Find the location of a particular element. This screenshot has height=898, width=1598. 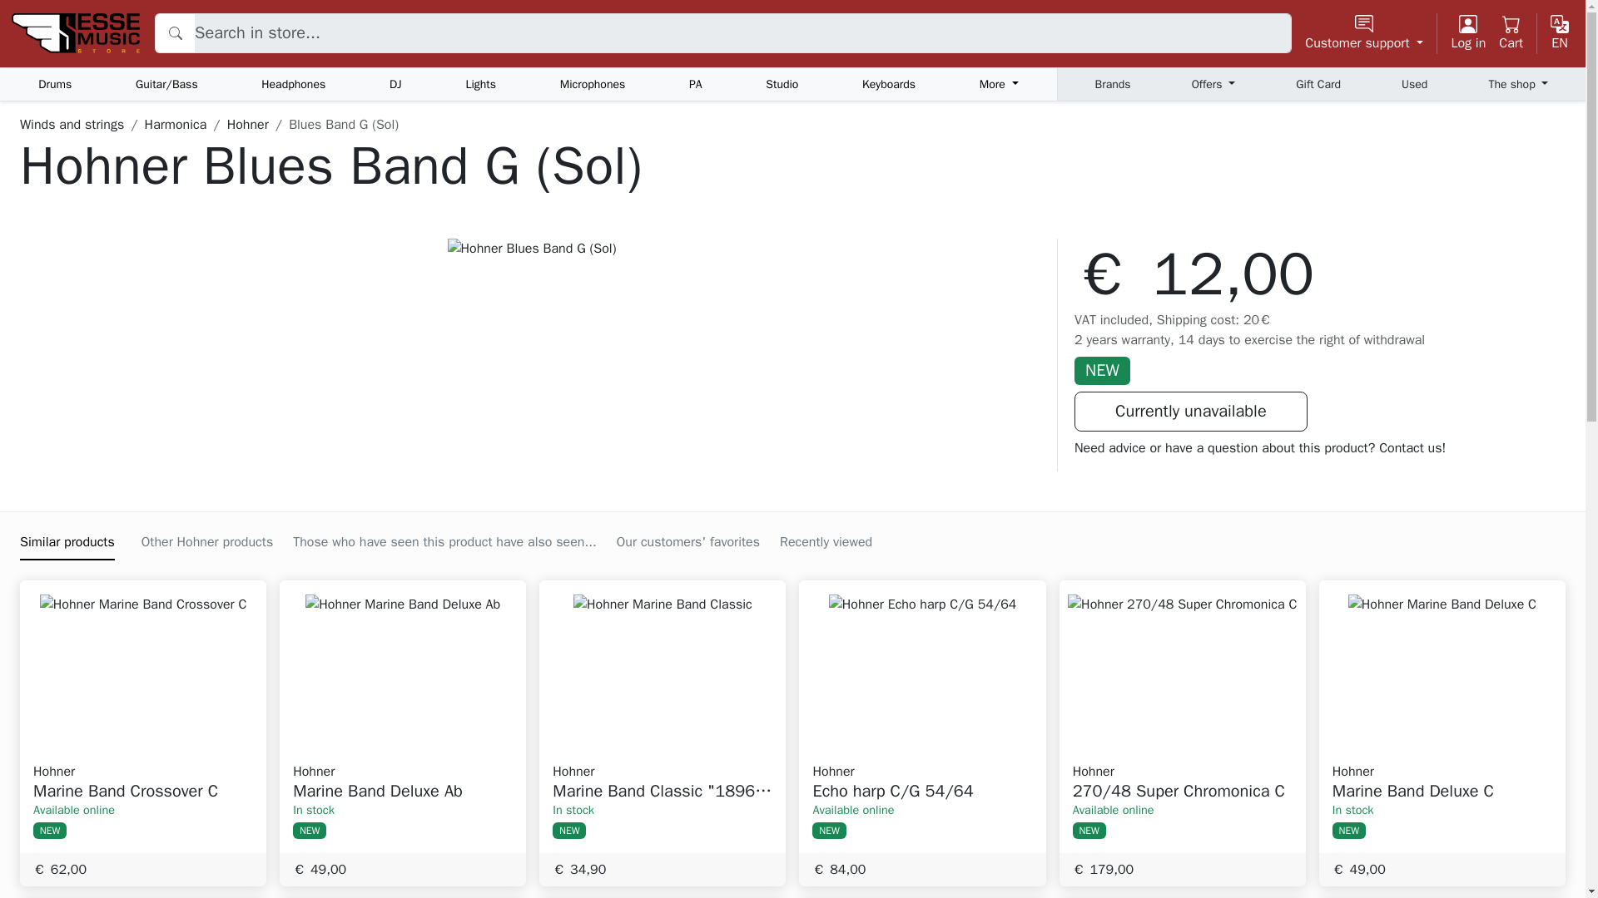

Those who have seen this product have also seen... is located at coordinates (444, 542).